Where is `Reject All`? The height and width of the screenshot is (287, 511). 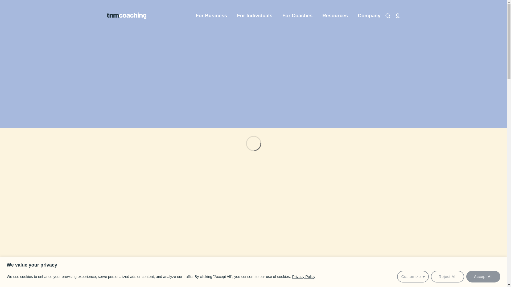
Reject All is located at coordinates (447, 276).